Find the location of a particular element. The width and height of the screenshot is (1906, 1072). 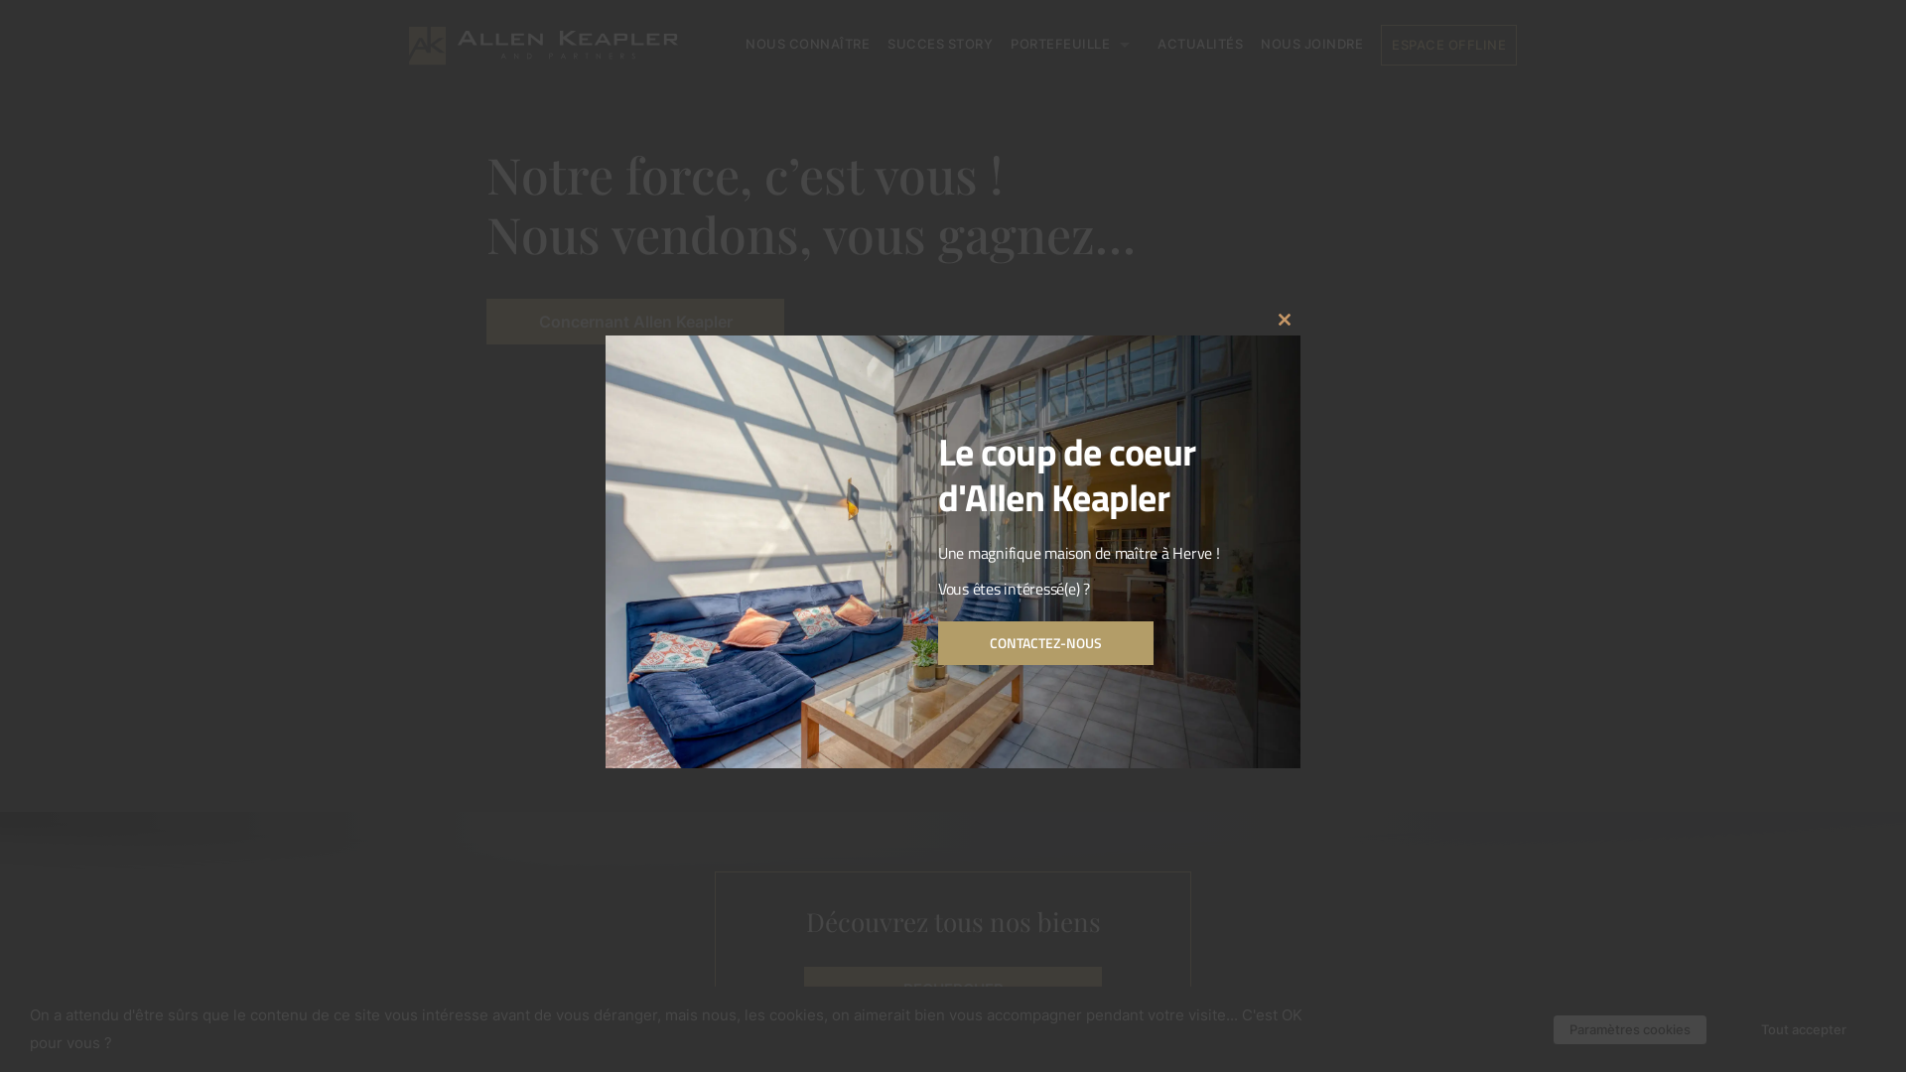

SUCCES STORY is located at coordinates (940, 44).